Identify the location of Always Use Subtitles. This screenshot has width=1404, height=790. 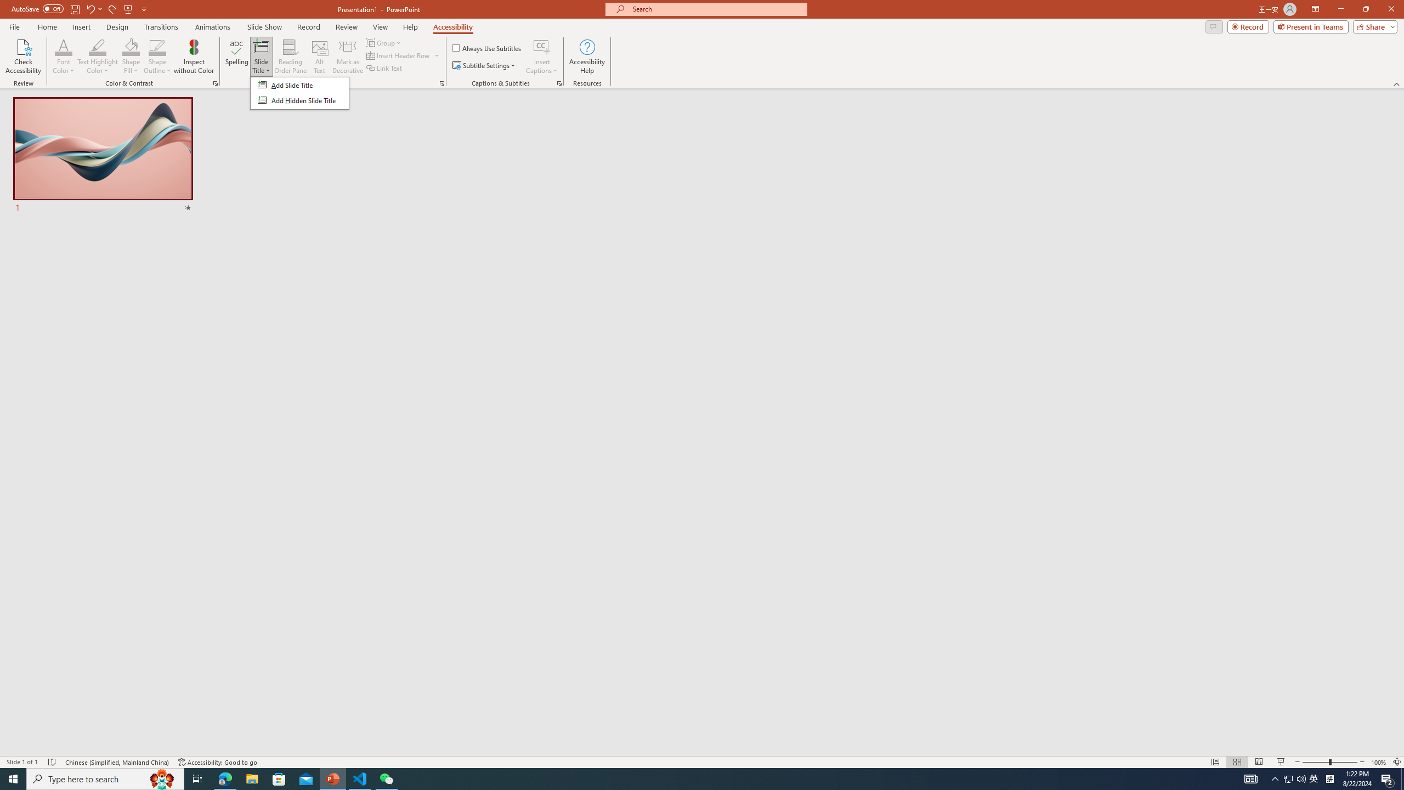
(488, 48).